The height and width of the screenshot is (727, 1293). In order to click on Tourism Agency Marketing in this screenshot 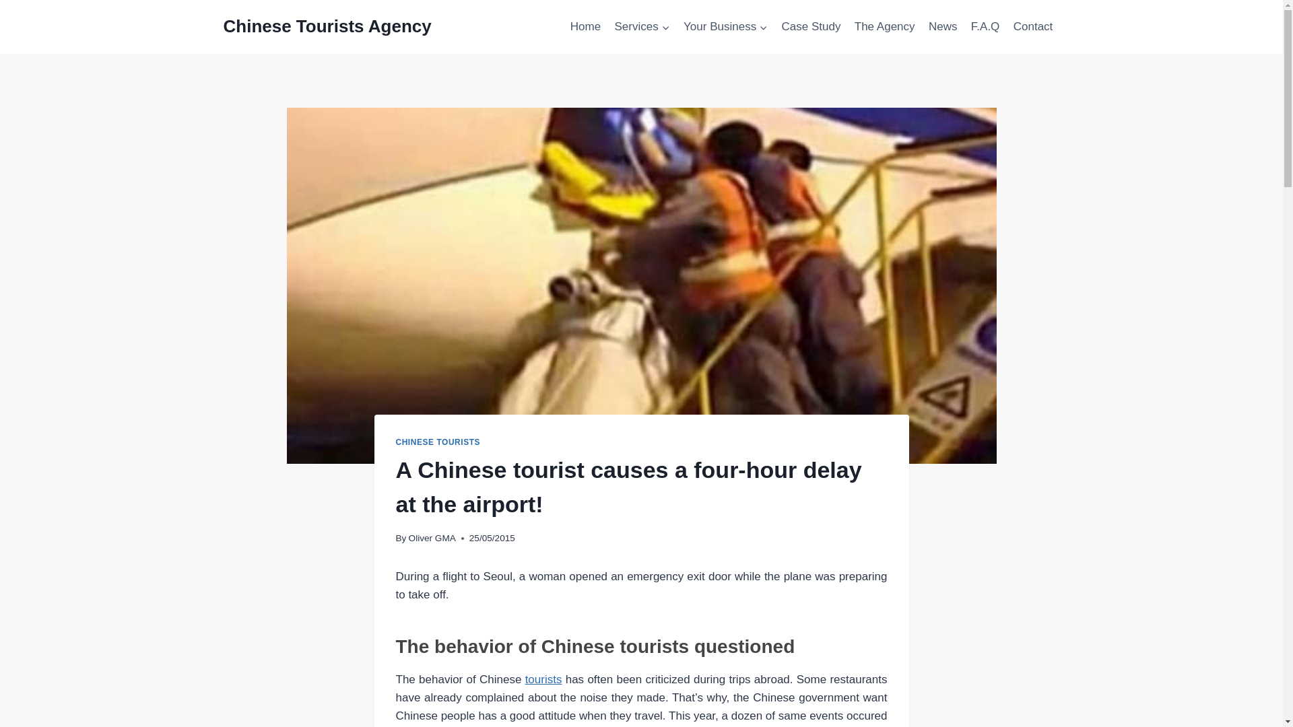, I will do `click(586, 27)`.